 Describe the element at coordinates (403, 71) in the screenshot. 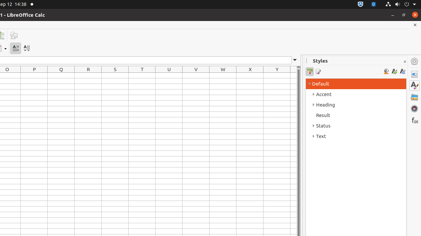

I see `Update Style` at that location.